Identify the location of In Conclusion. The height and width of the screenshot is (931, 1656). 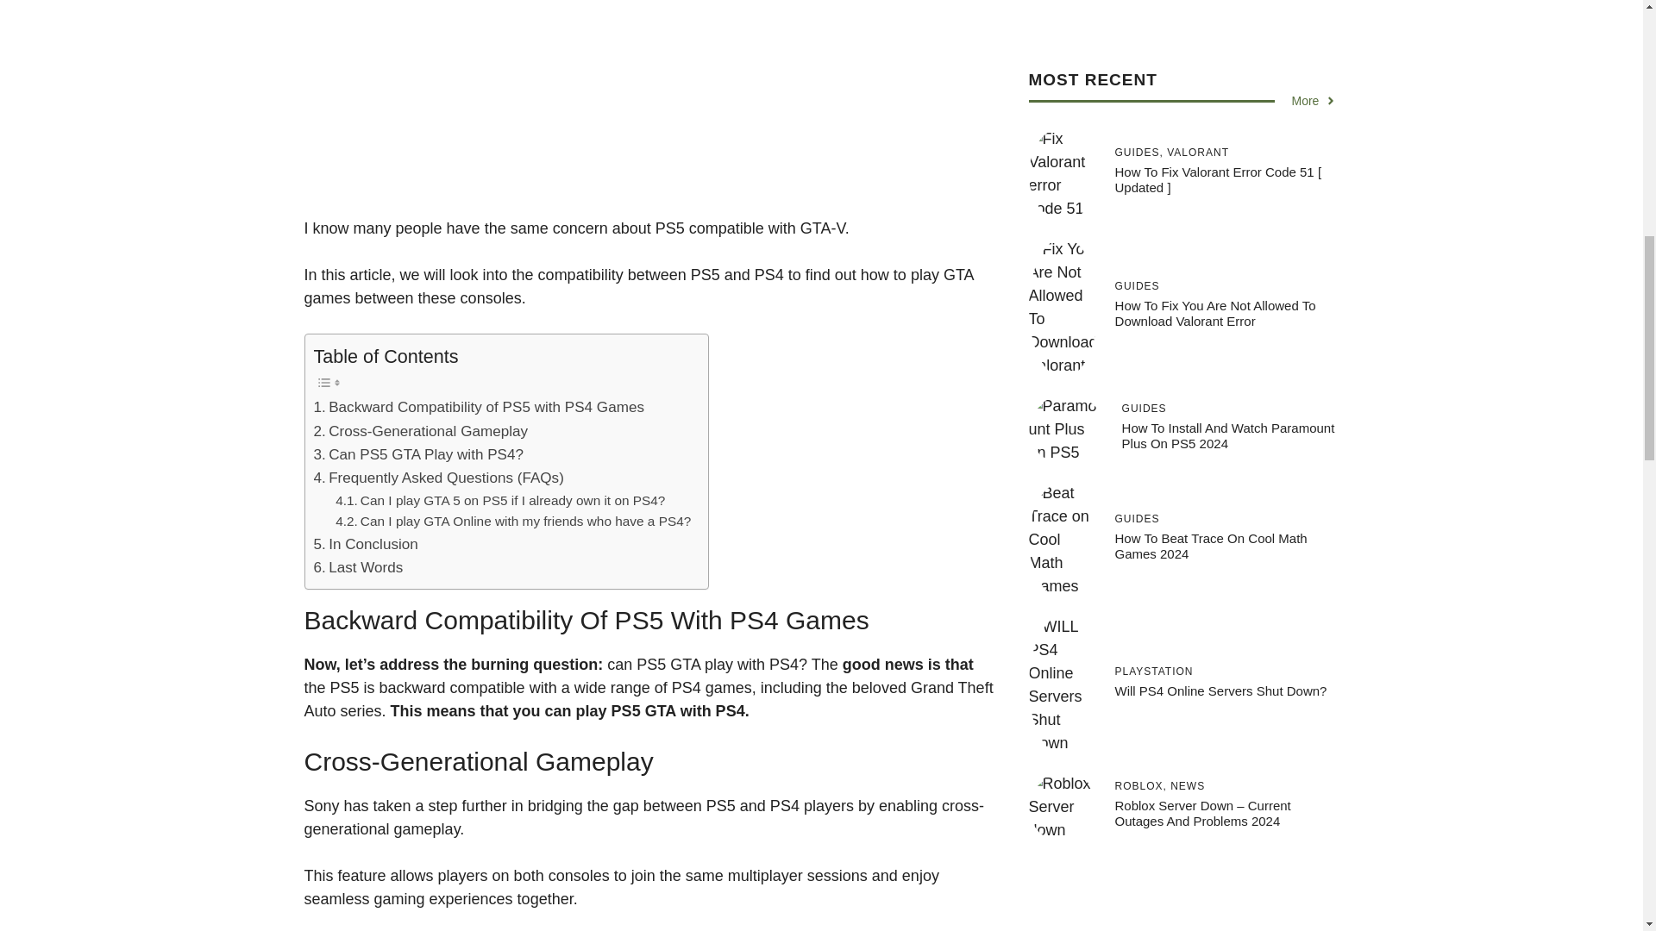
(366, 543).